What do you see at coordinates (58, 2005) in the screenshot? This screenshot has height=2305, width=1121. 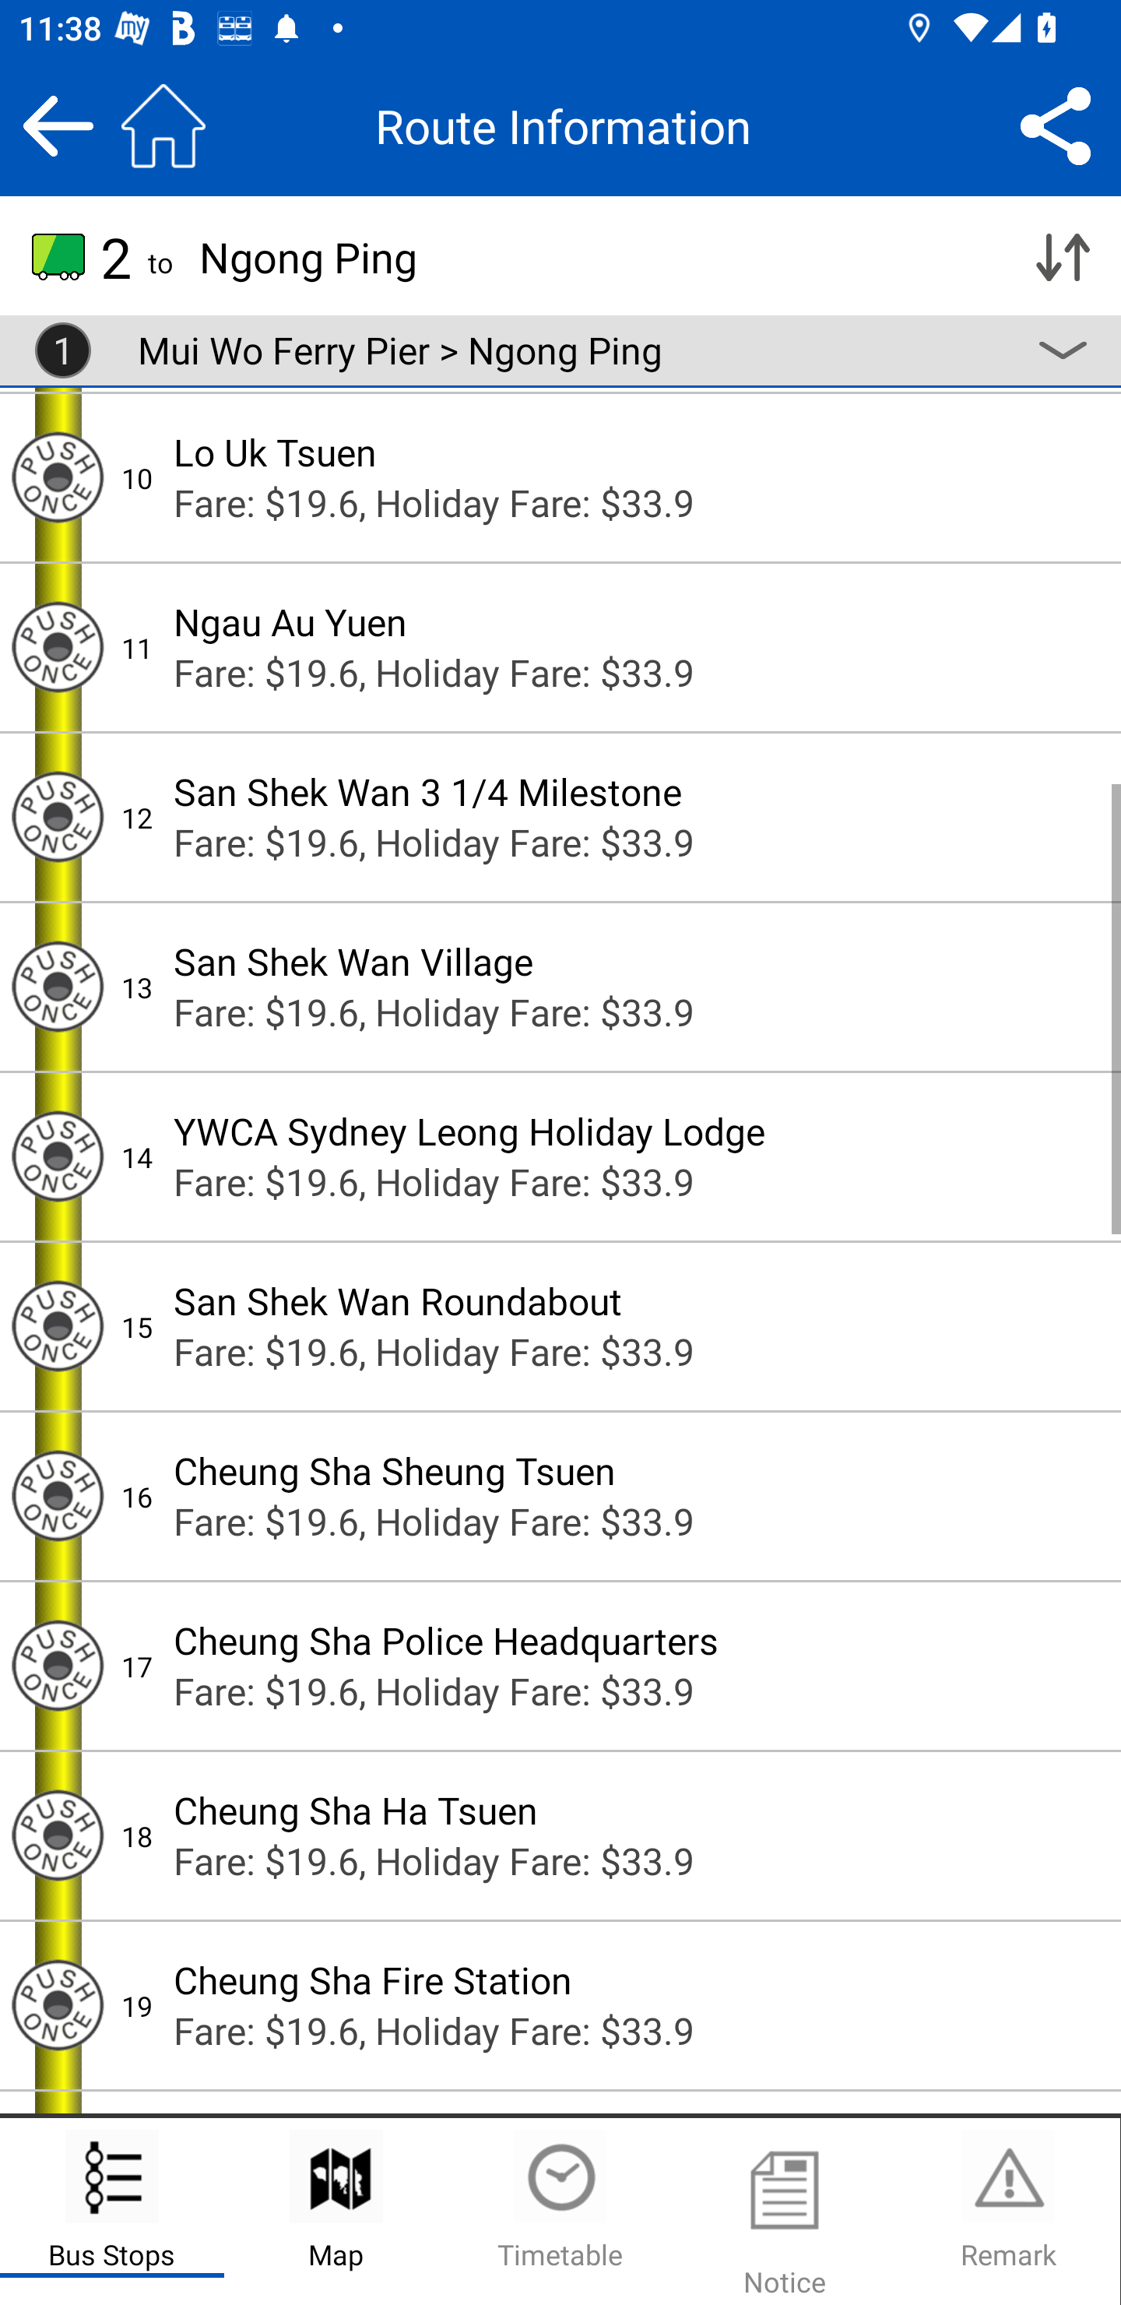 I see `Alight Reminder` at bounding box center [58, 2005].